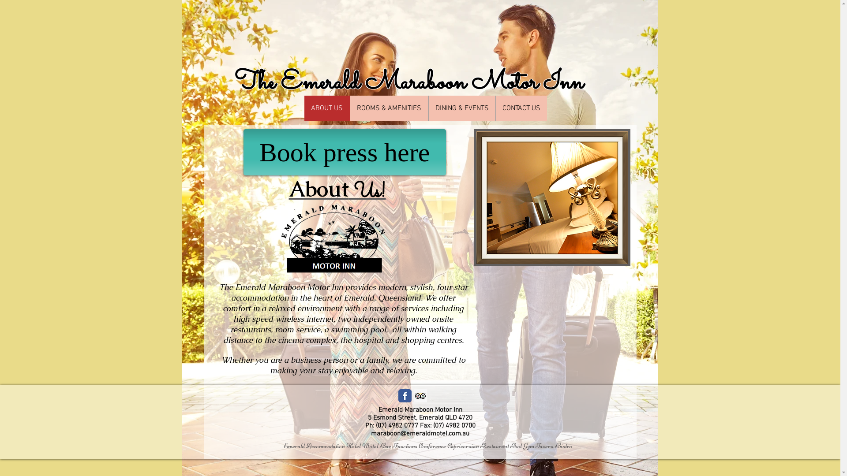  What do you see at coordinates (461, 108) in the screenshot?
I see `DINING & EVENTS` at bounding box center [461, 108].